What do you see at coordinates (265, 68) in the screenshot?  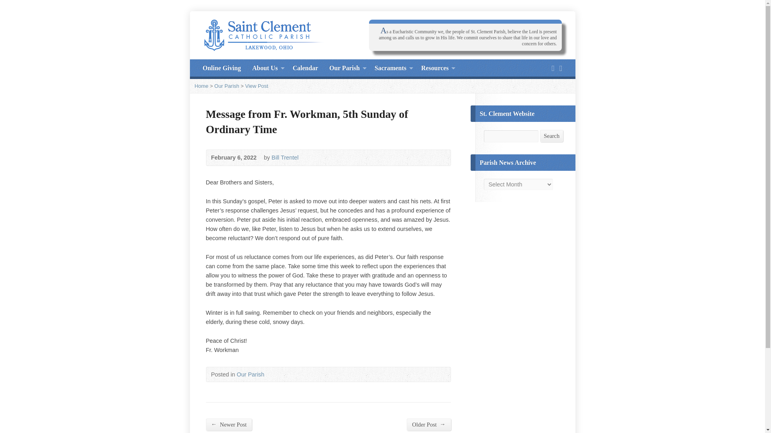 I see `About Us` at bounding box center [265, 68].